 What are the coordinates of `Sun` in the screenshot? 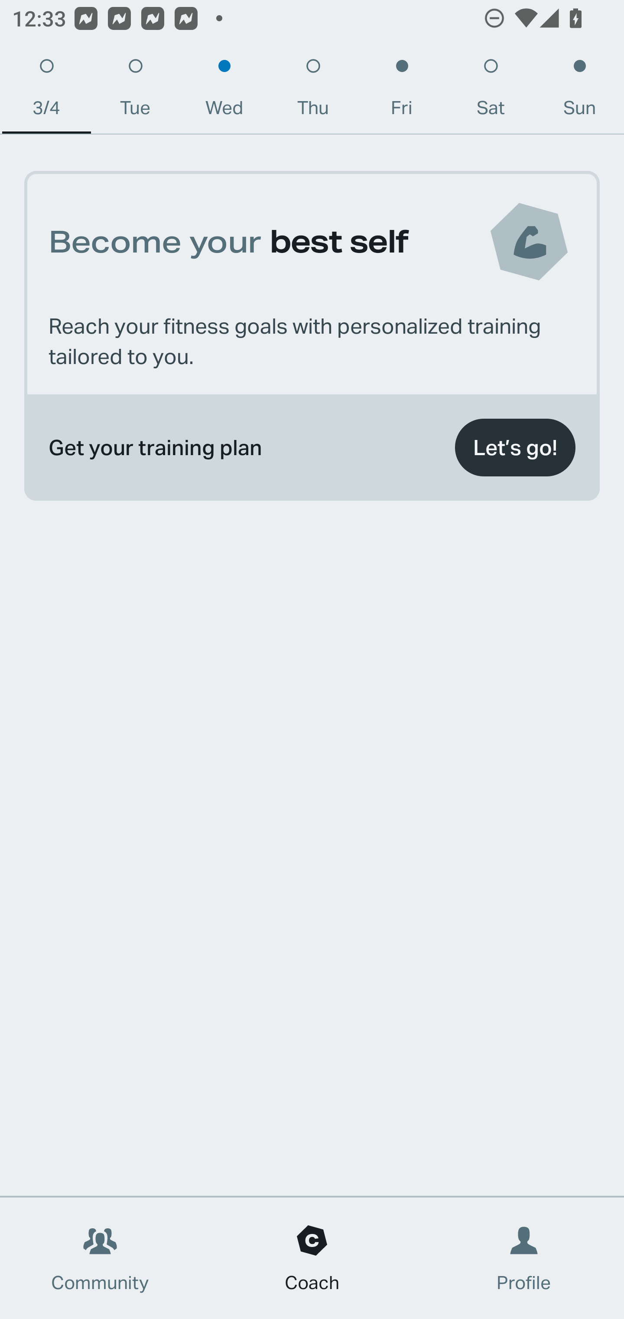 It's located at (580, 91).